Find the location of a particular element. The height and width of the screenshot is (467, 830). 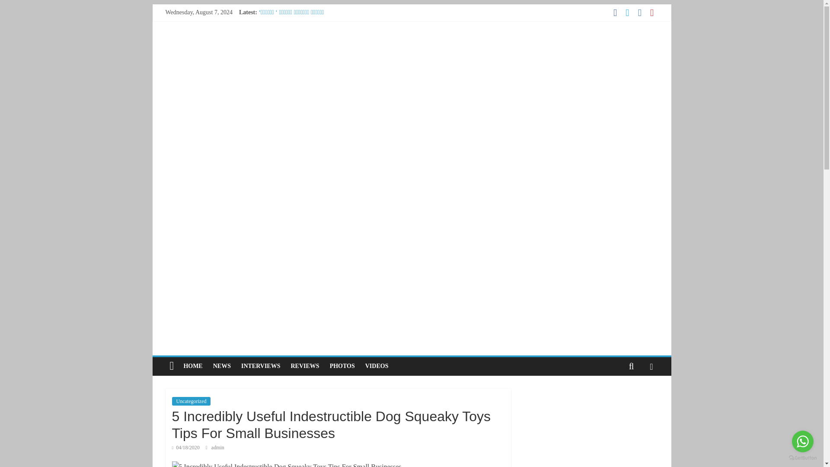

HOME is located at coordinates (193, 366).